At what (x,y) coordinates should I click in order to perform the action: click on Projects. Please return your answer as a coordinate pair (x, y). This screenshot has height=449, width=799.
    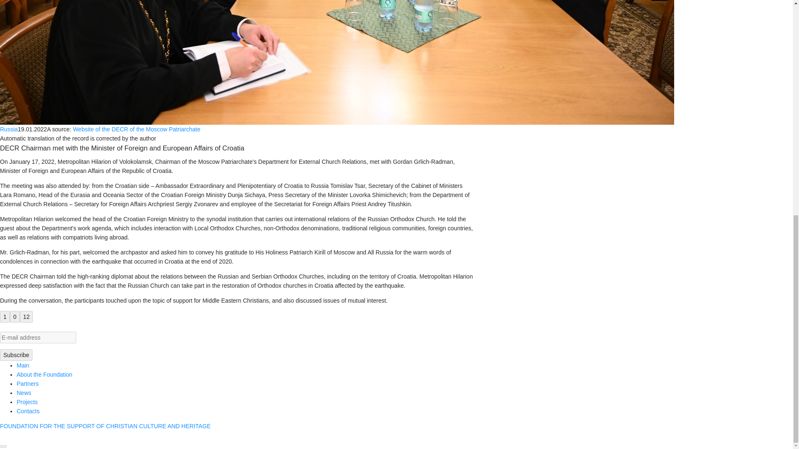
    Looking at the image, I should click on (27, 402).